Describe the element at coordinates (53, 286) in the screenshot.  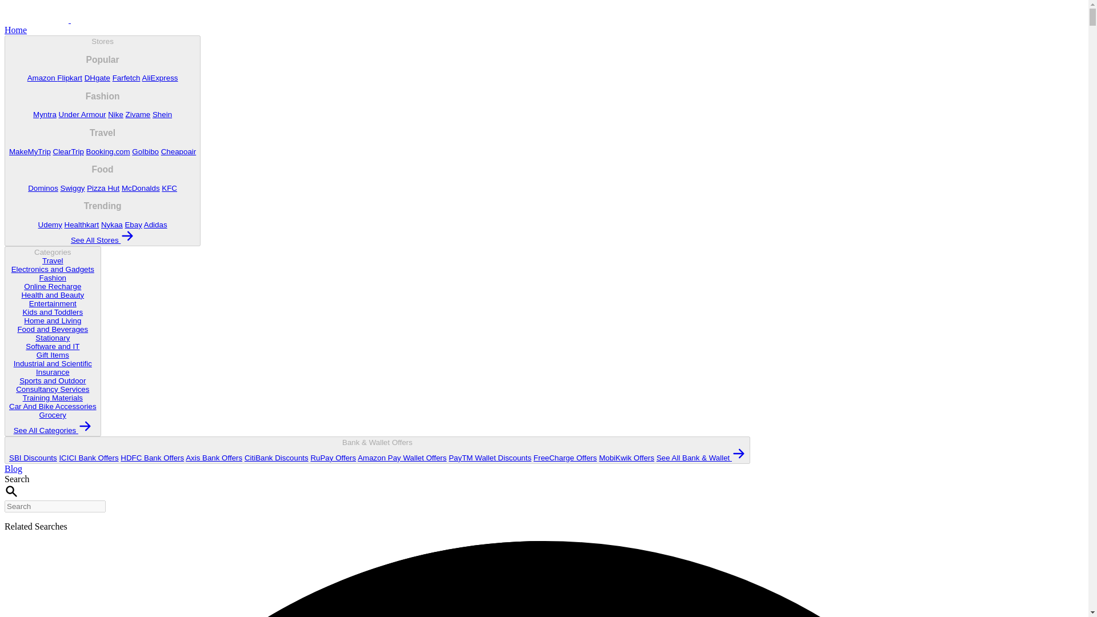
I see `Online Recharge` at that location.